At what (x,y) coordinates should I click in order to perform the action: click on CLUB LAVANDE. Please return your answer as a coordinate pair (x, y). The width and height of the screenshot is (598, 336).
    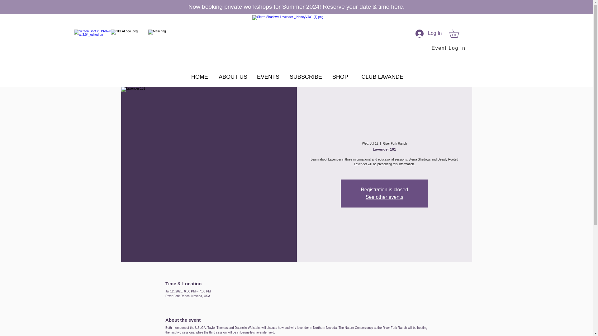
    Looking at the image, I should click on (380, 77).